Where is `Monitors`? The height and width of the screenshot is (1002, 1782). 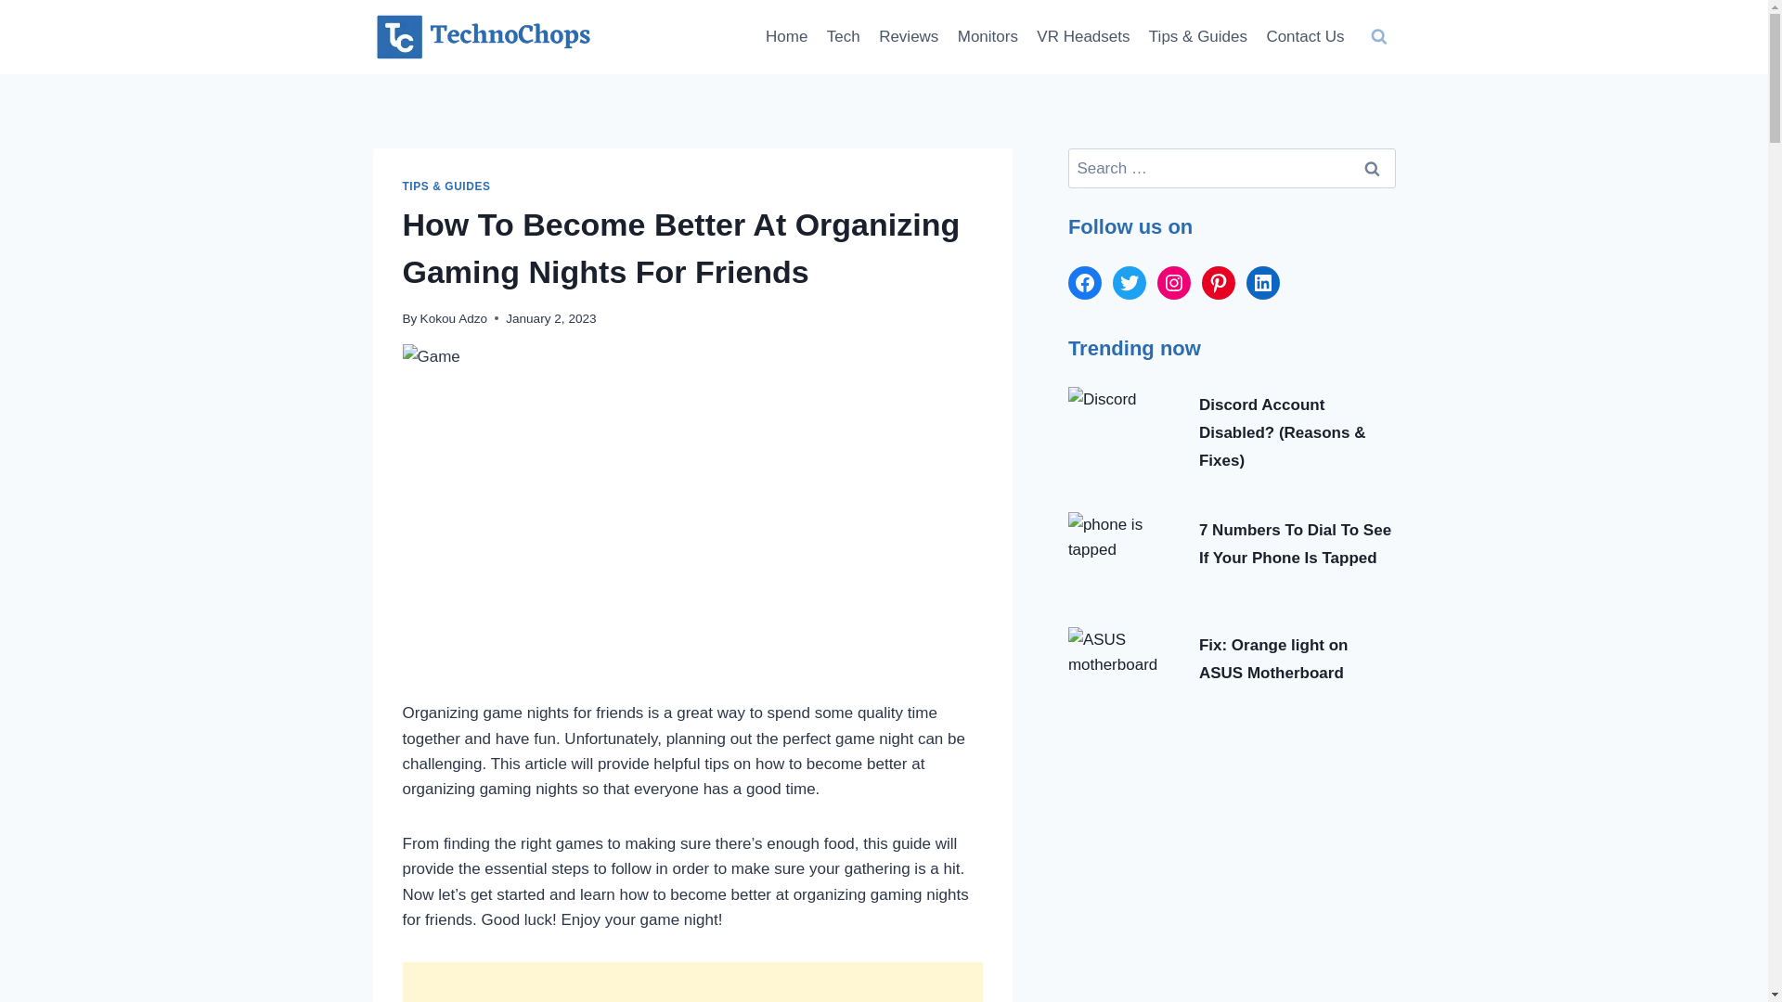
Monitors is located at coordinates (988, 37).